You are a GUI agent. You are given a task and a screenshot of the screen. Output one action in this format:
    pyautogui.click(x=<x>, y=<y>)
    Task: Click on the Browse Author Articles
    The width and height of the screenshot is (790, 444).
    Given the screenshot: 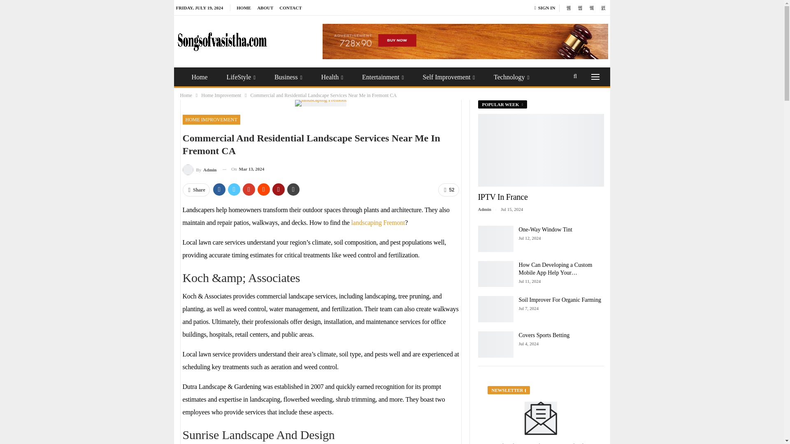 What is the action you would take?
    pyautogui.click(x=199, y=169)
    